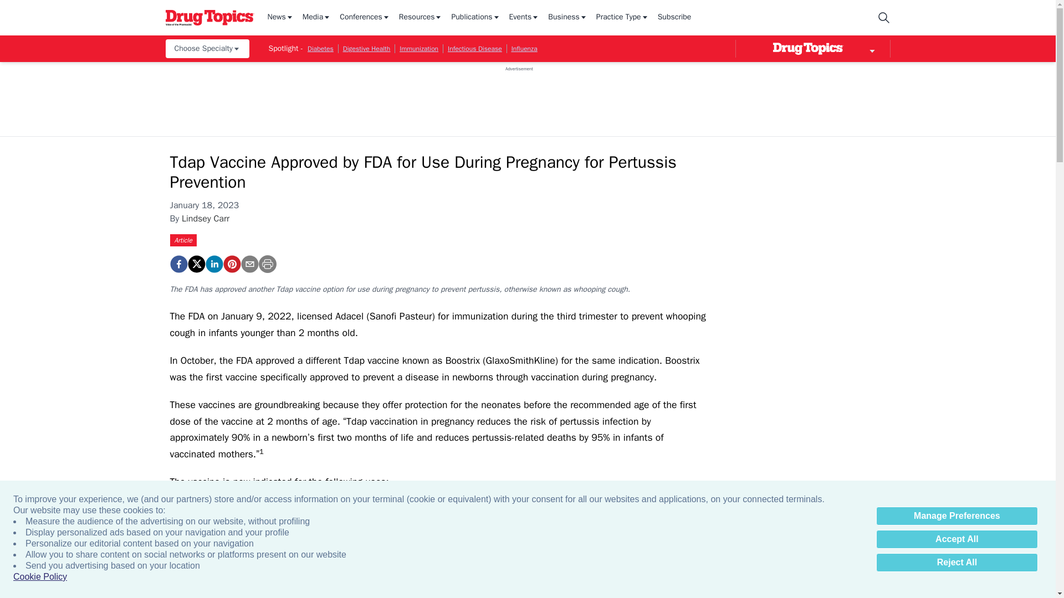  Describe the element at coordinates (316, 18) in the screenshot. I see `Media` at that location.